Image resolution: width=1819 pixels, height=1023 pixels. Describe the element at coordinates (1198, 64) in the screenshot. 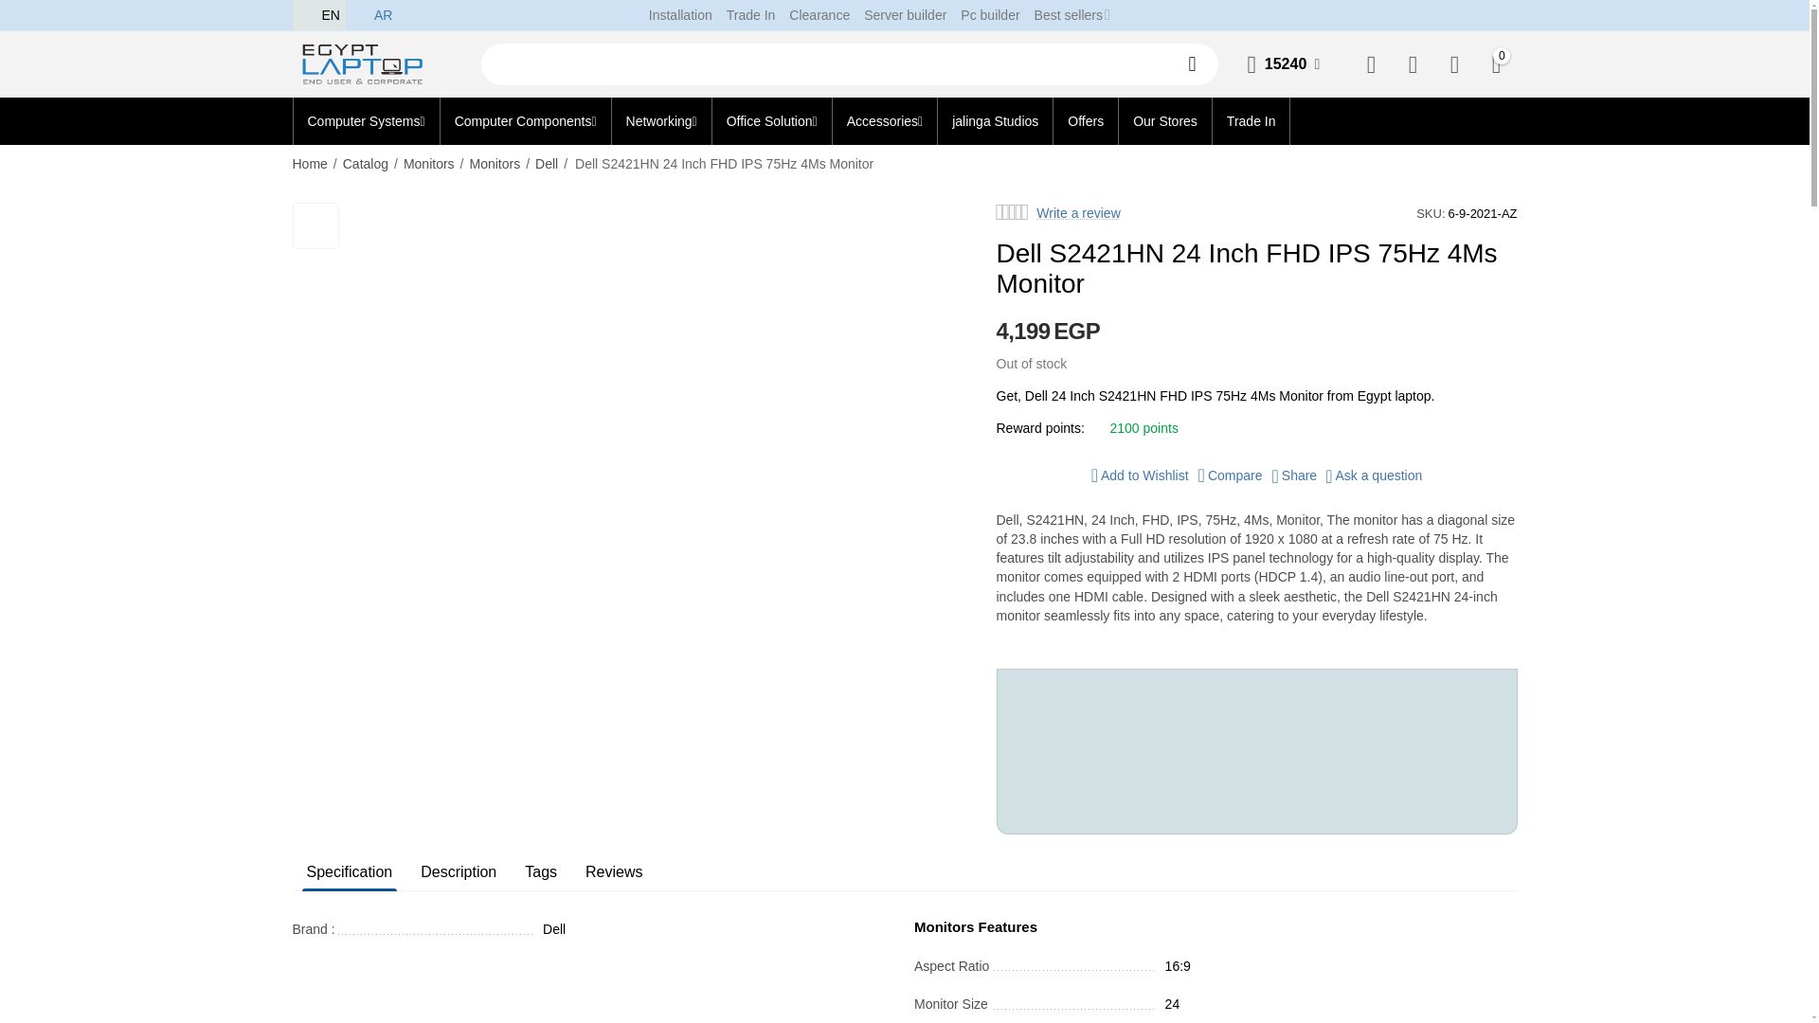

I see `Search` at that location.